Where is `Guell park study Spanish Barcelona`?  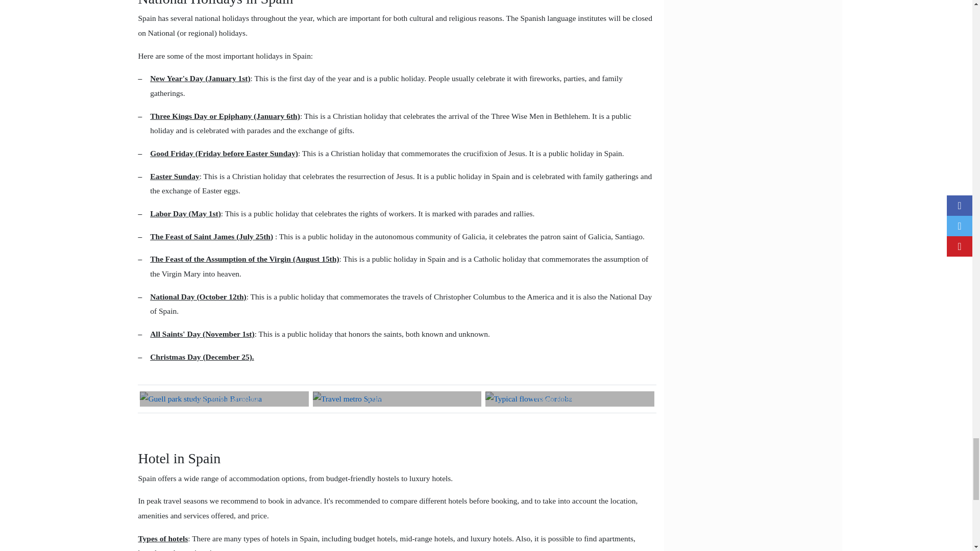 Guell park study Spanish Barcelona is located at coordinates (201, 399).